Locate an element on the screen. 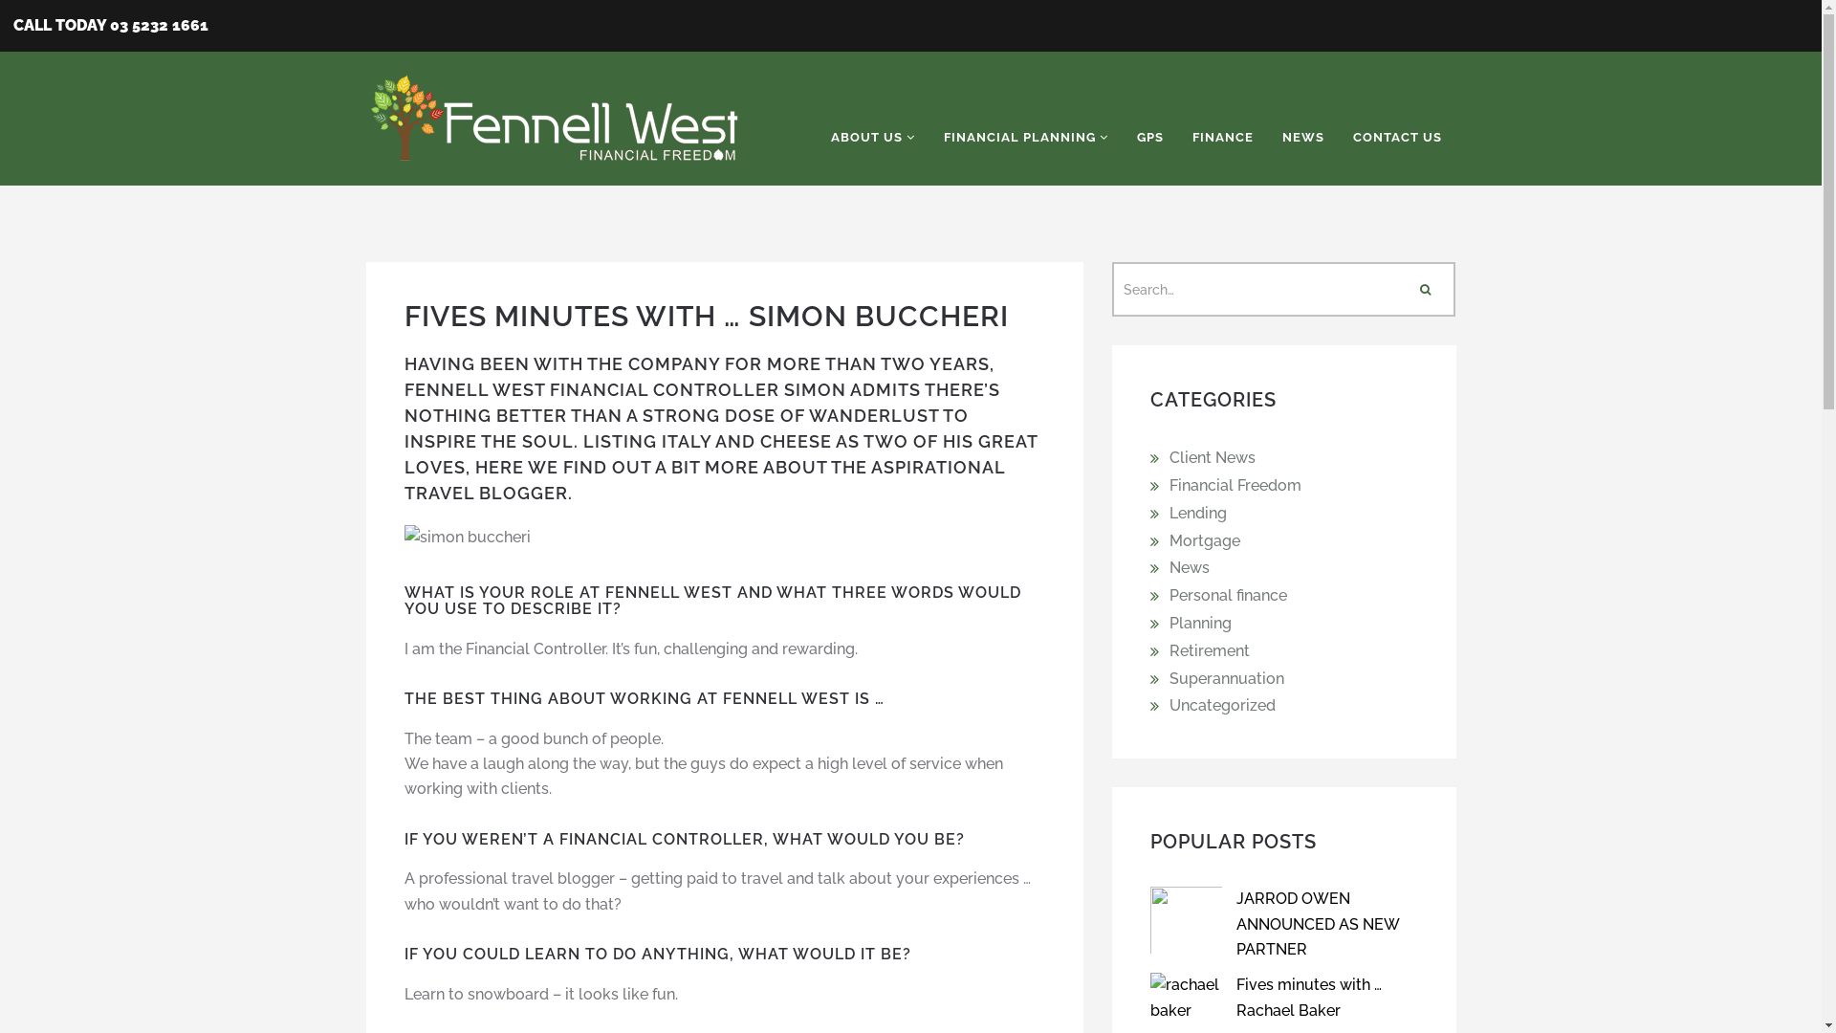 The image size is (1836, 1033). Uncategorized is located at coordinates (1222, 706).